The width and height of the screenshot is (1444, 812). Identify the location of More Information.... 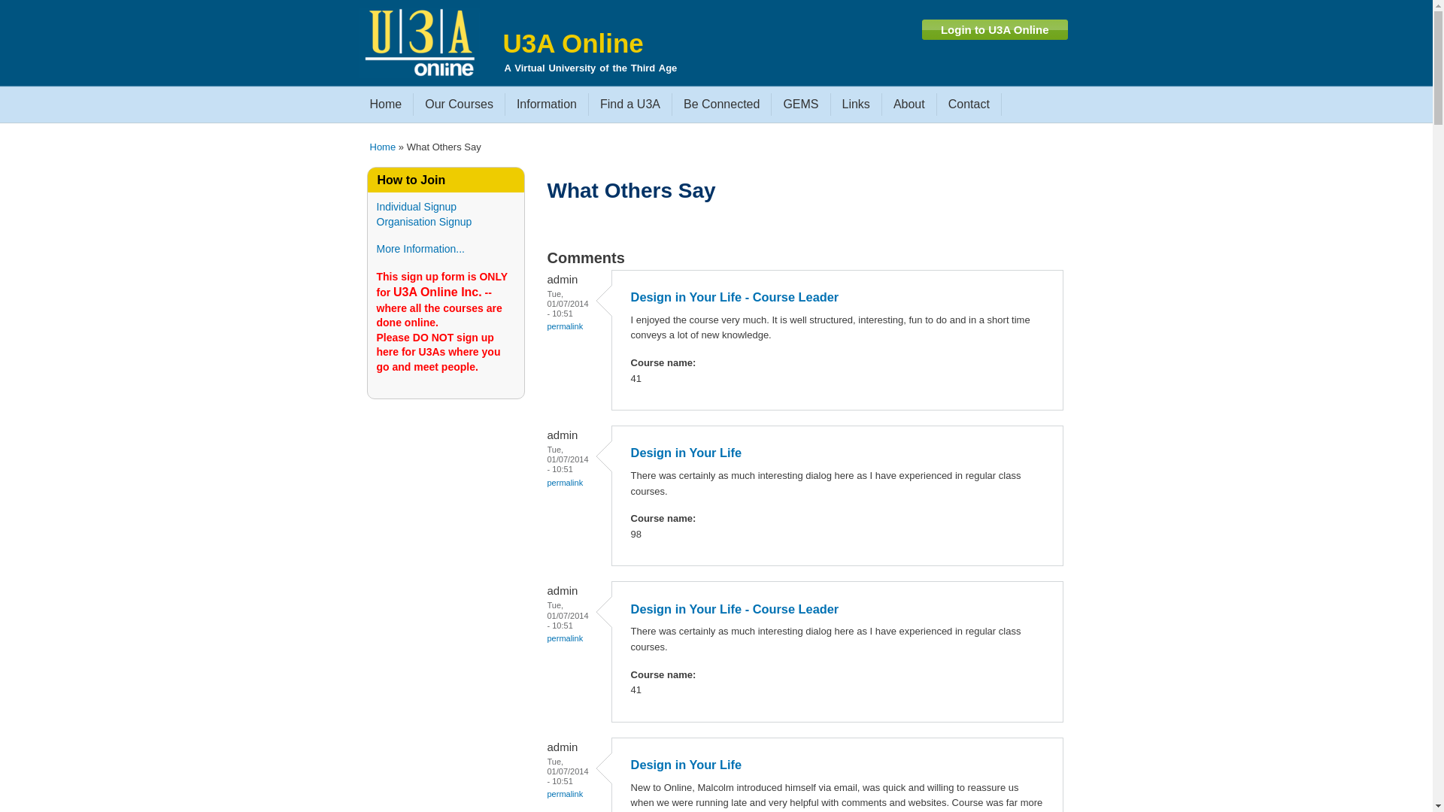
(420, 249).